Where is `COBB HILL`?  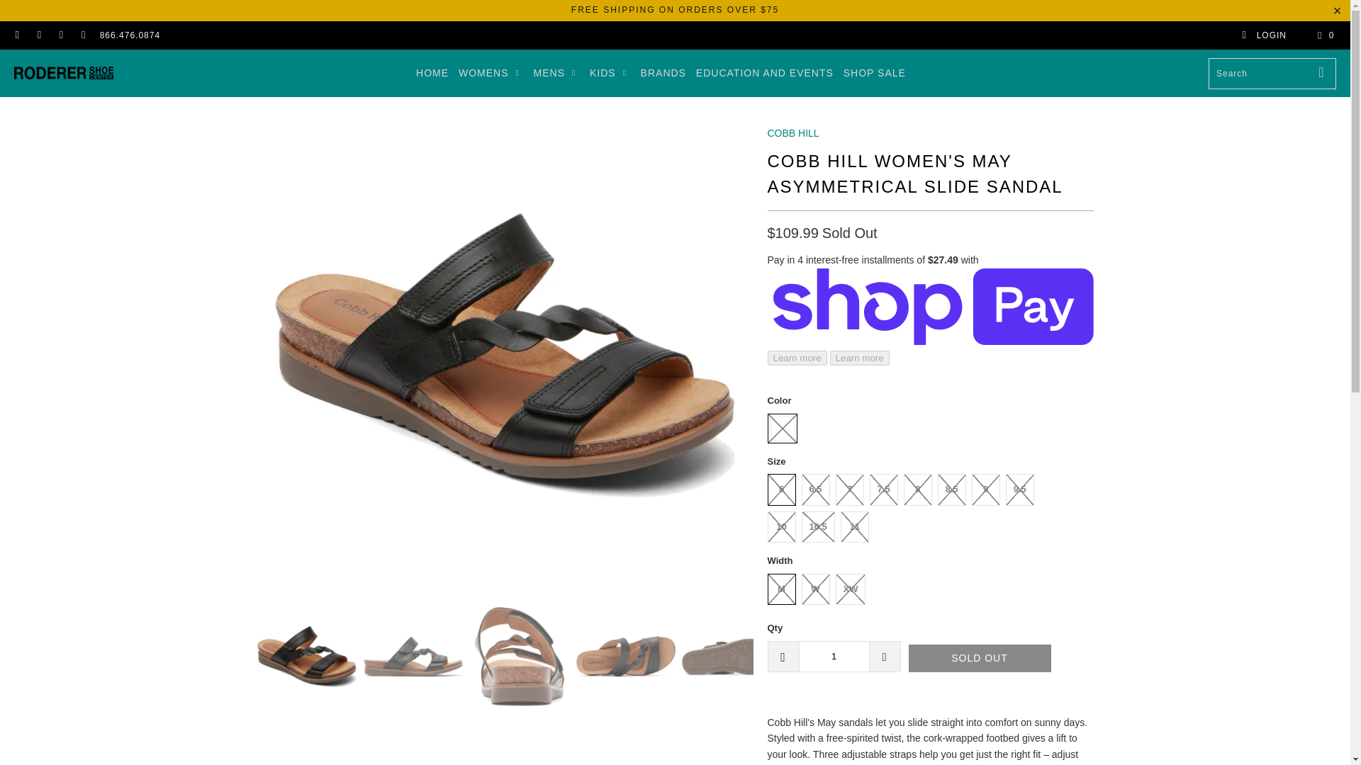 COBB HILL is located at coordinates (792, 133).